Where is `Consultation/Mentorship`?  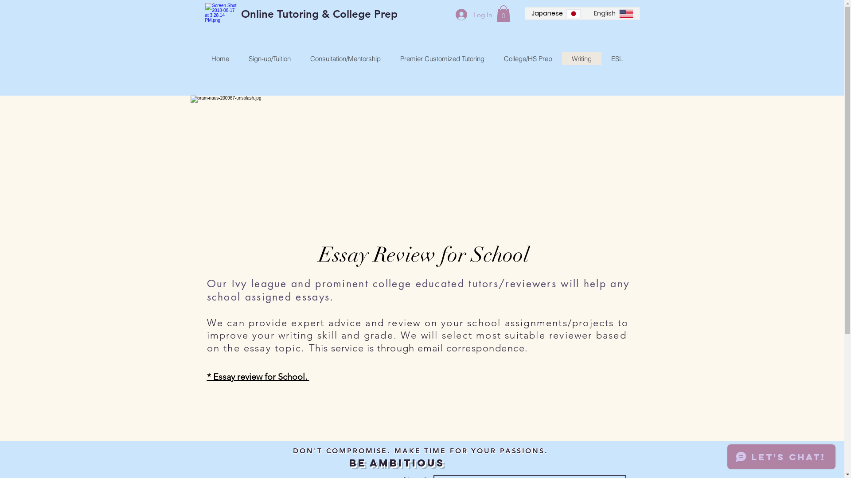
Consultation/Mentorship is located at coordinates (346, 58).